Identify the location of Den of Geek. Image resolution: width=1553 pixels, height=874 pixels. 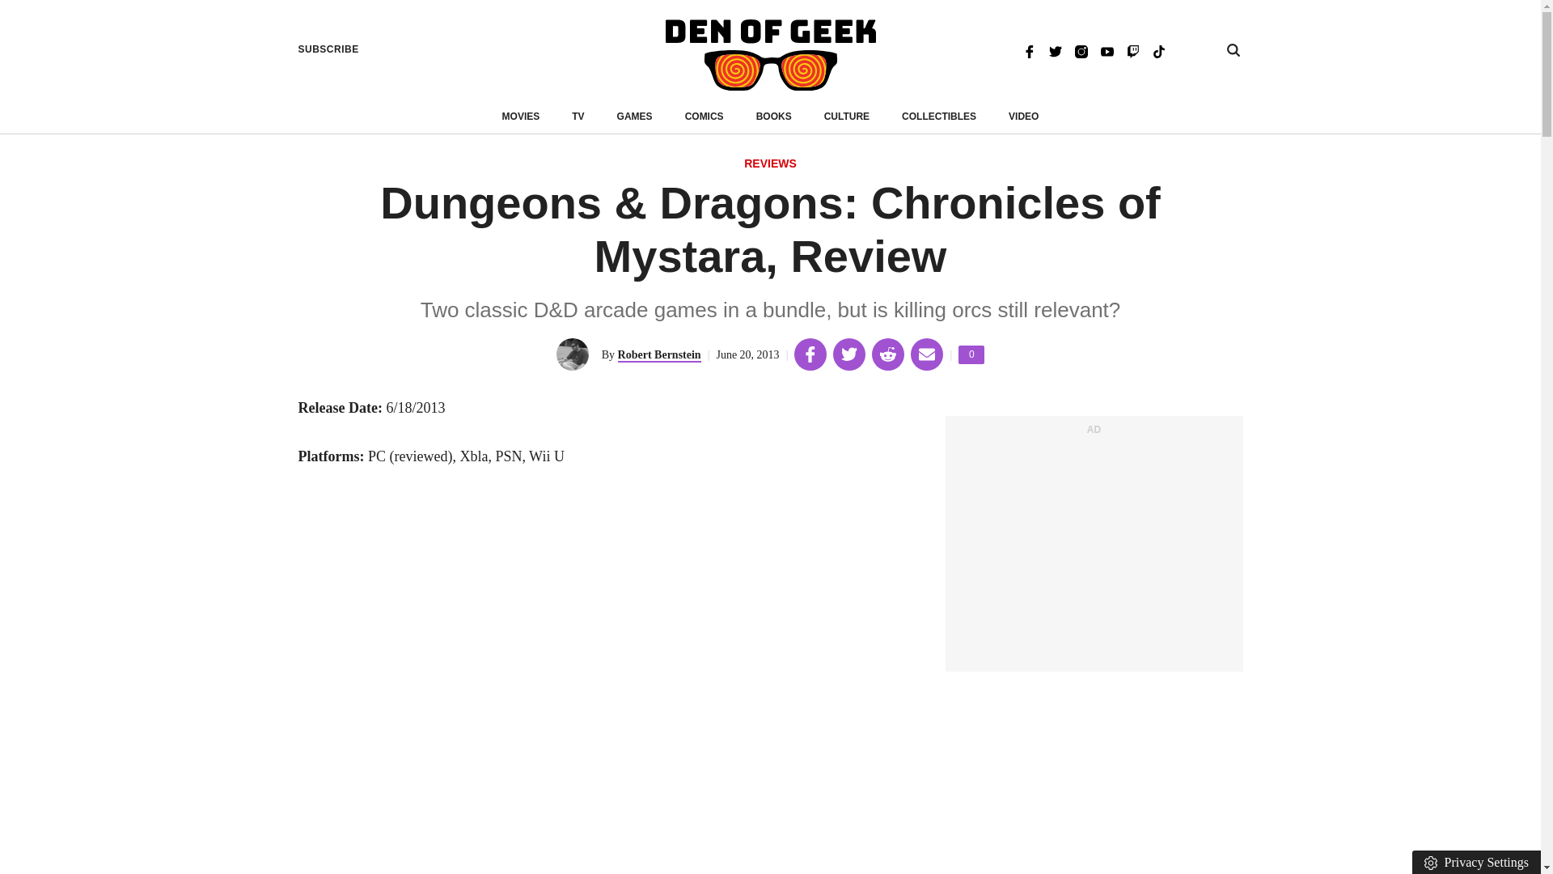
(770, 55).